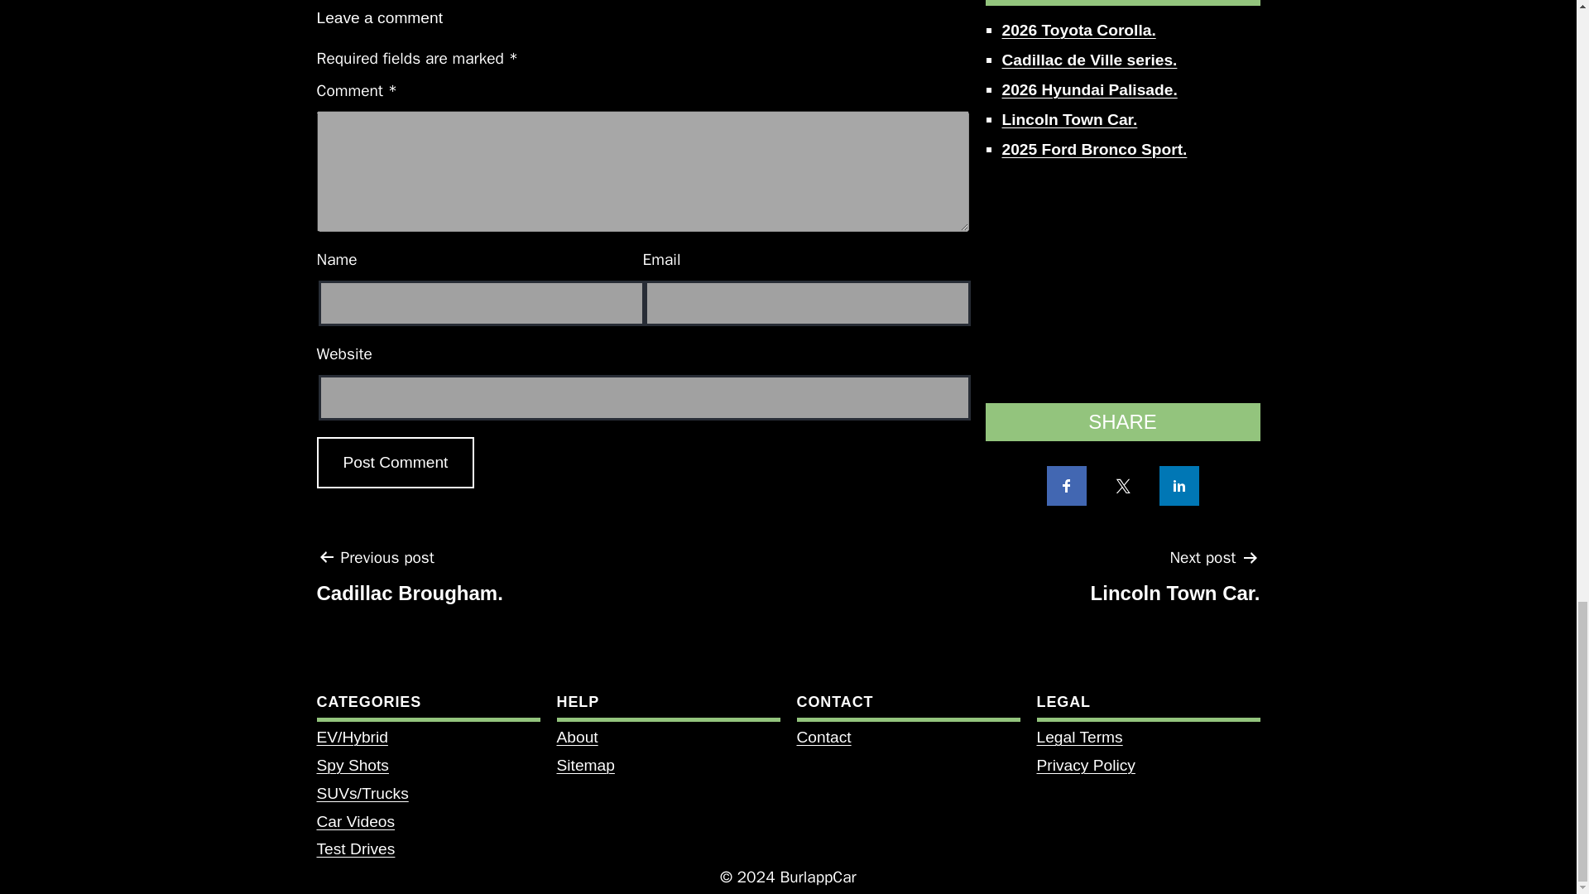 The image size is (1589, 894). Describe the element at coordinates (823, 737) in the screenshot. I see `Contact` at that location.